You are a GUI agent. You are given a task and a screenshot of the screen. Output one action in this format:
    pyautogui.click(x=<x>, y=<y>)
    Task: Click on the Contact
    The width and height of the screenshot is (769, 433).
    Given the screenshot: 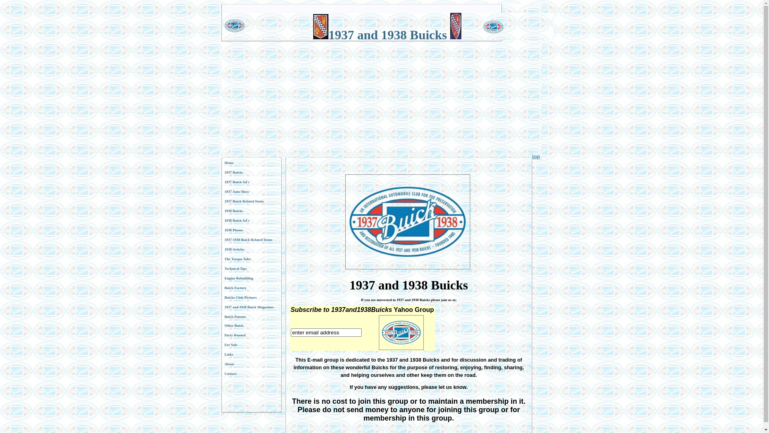 What is the action you would take?
    pyautogui.click(x=251, y=374)
    